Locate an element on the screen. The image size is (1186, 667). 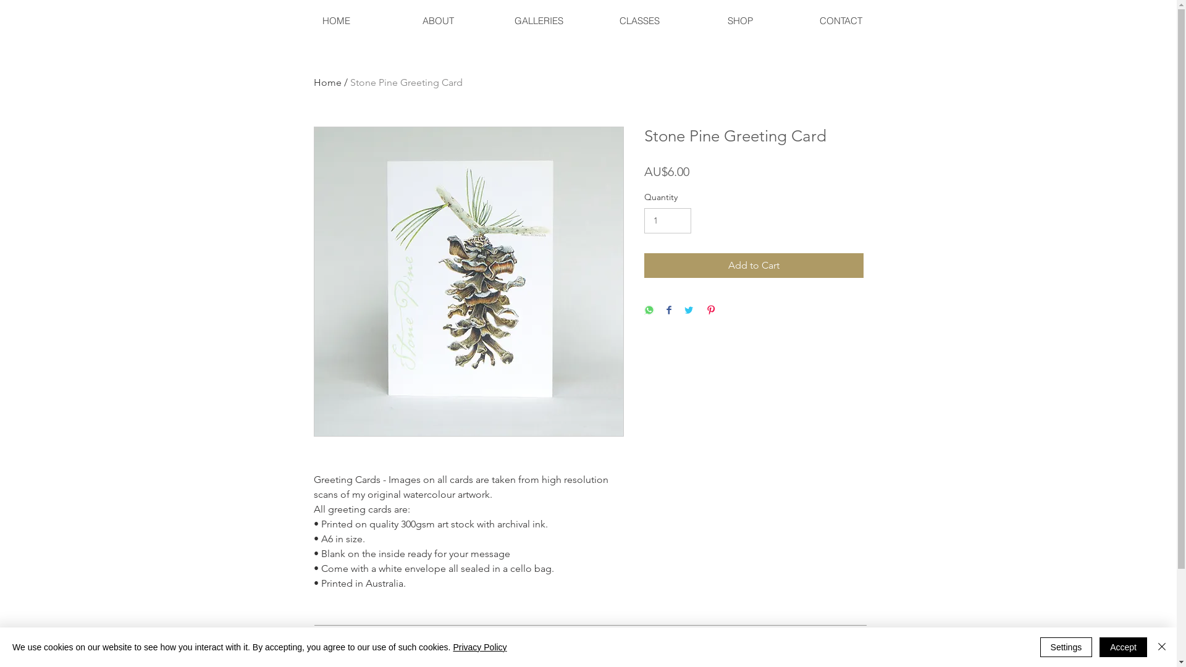
DR is located at coordinates (20, 20).